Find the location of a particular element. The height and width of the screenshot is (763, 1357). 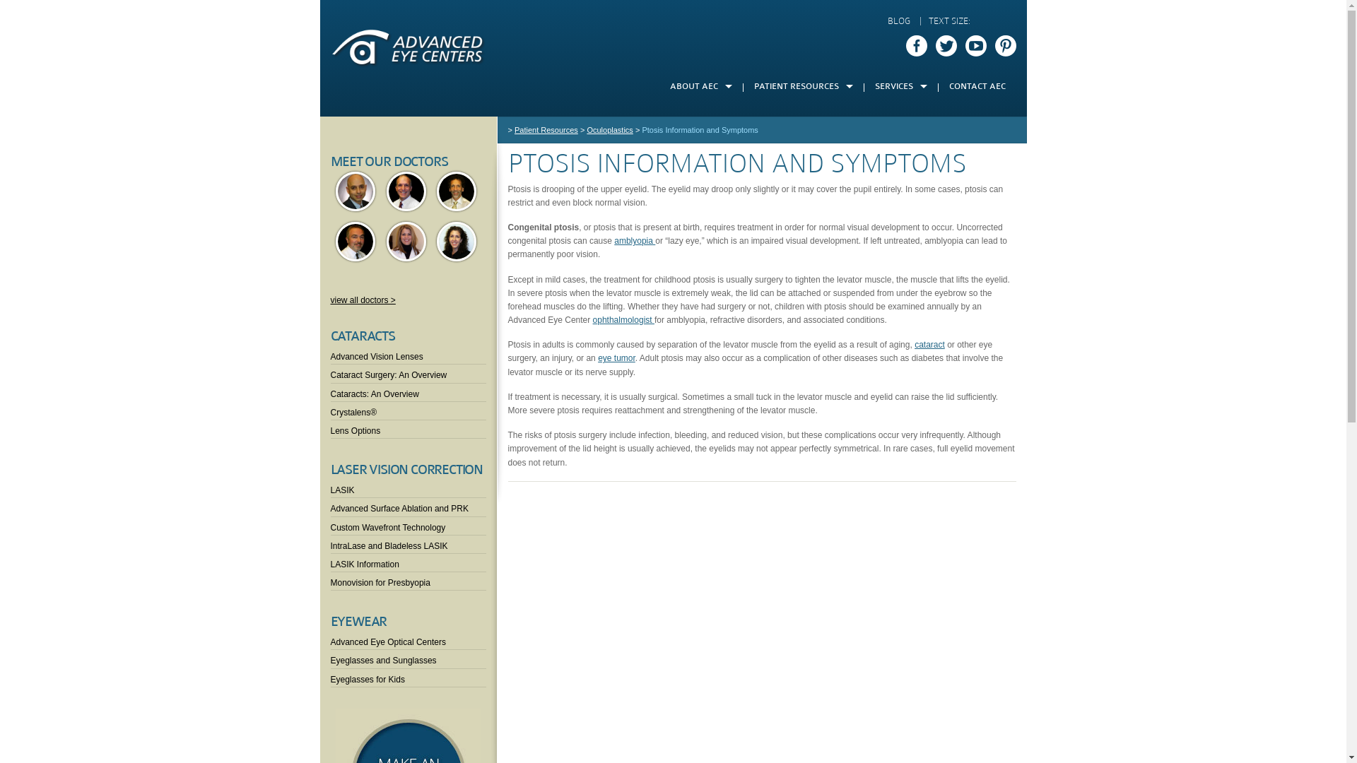

Retina & Vitreous is located at coordinates (804, 367).